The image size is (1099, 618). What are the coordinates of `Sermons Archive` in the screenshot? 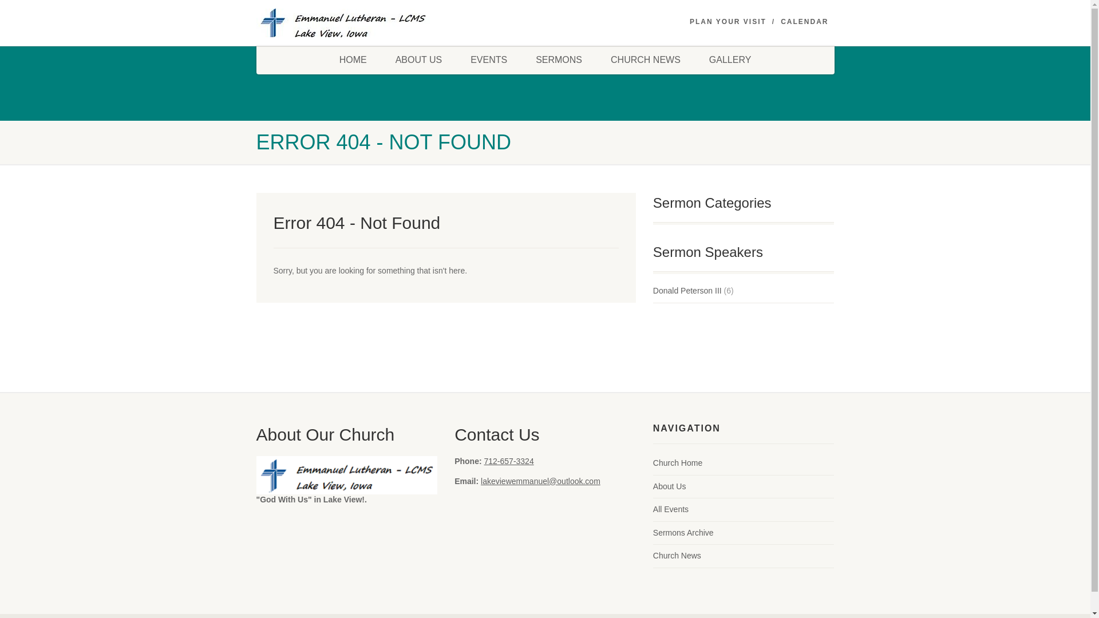 It's located at (683, 533).